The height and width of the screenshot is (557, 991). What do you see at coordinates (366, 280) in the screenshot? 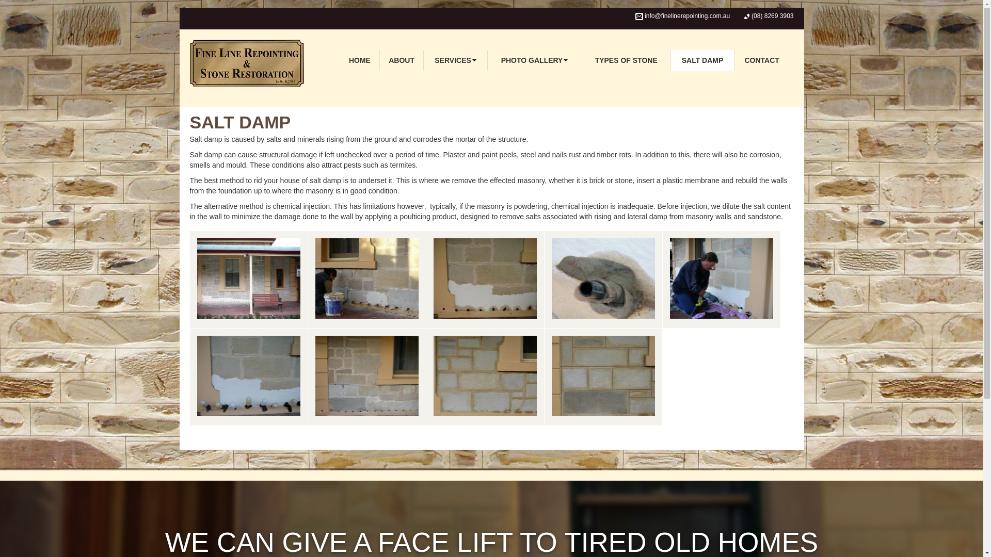
I see `
` at bounding box center [366, 280].